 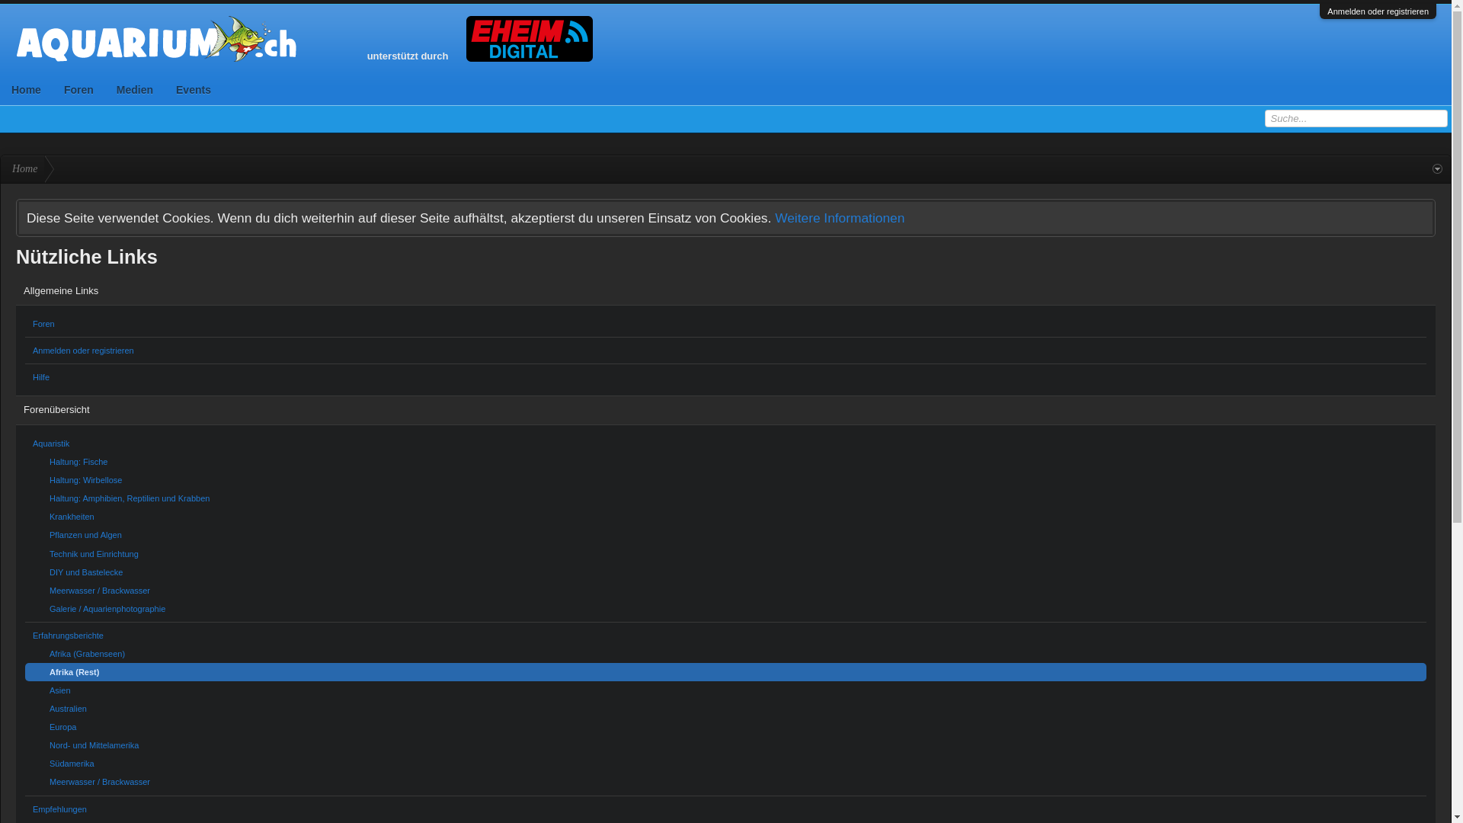 What do you see at coordinates (725, 480) in the screenshot?
I see `Haltung: Wirbellose` at bounding box center [725, 480].